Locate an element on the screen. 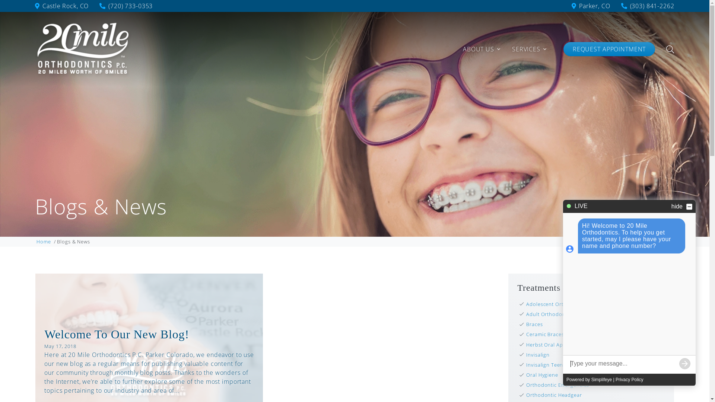 The height and width of the screenshot is (402, 715). Orthodontic Emergencies is located at coordinates (595, 385).